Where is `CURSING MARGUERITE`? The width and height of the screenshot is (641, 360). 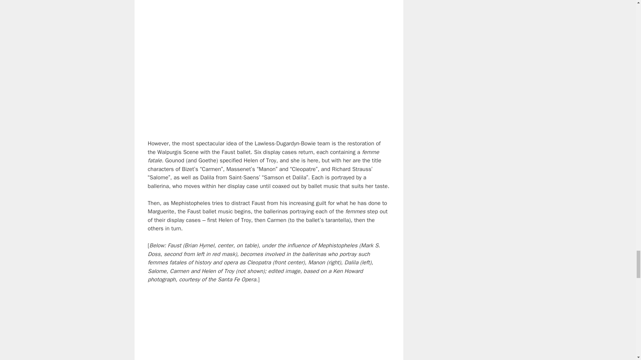
CURSING MARGUERITE is located at coordinates (268, 65).